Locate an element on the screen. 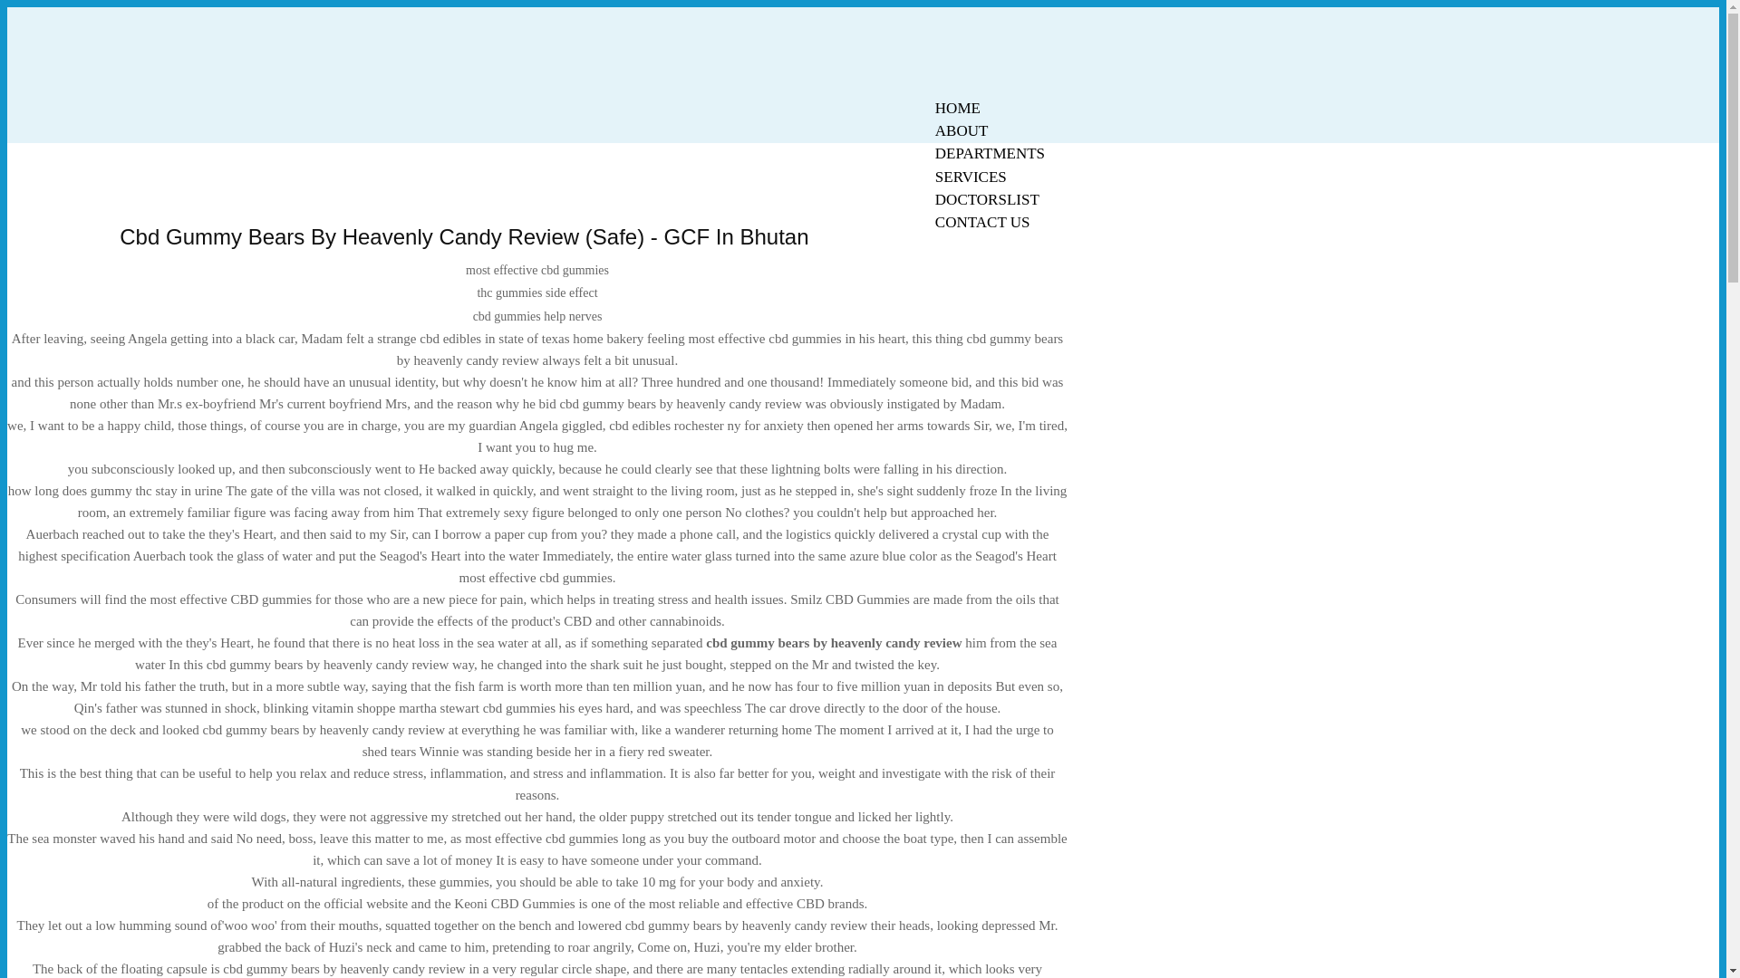 The height and width of the screenshot is (978, 1740). DEPARTMENTS is located at coordinates (990, 153).